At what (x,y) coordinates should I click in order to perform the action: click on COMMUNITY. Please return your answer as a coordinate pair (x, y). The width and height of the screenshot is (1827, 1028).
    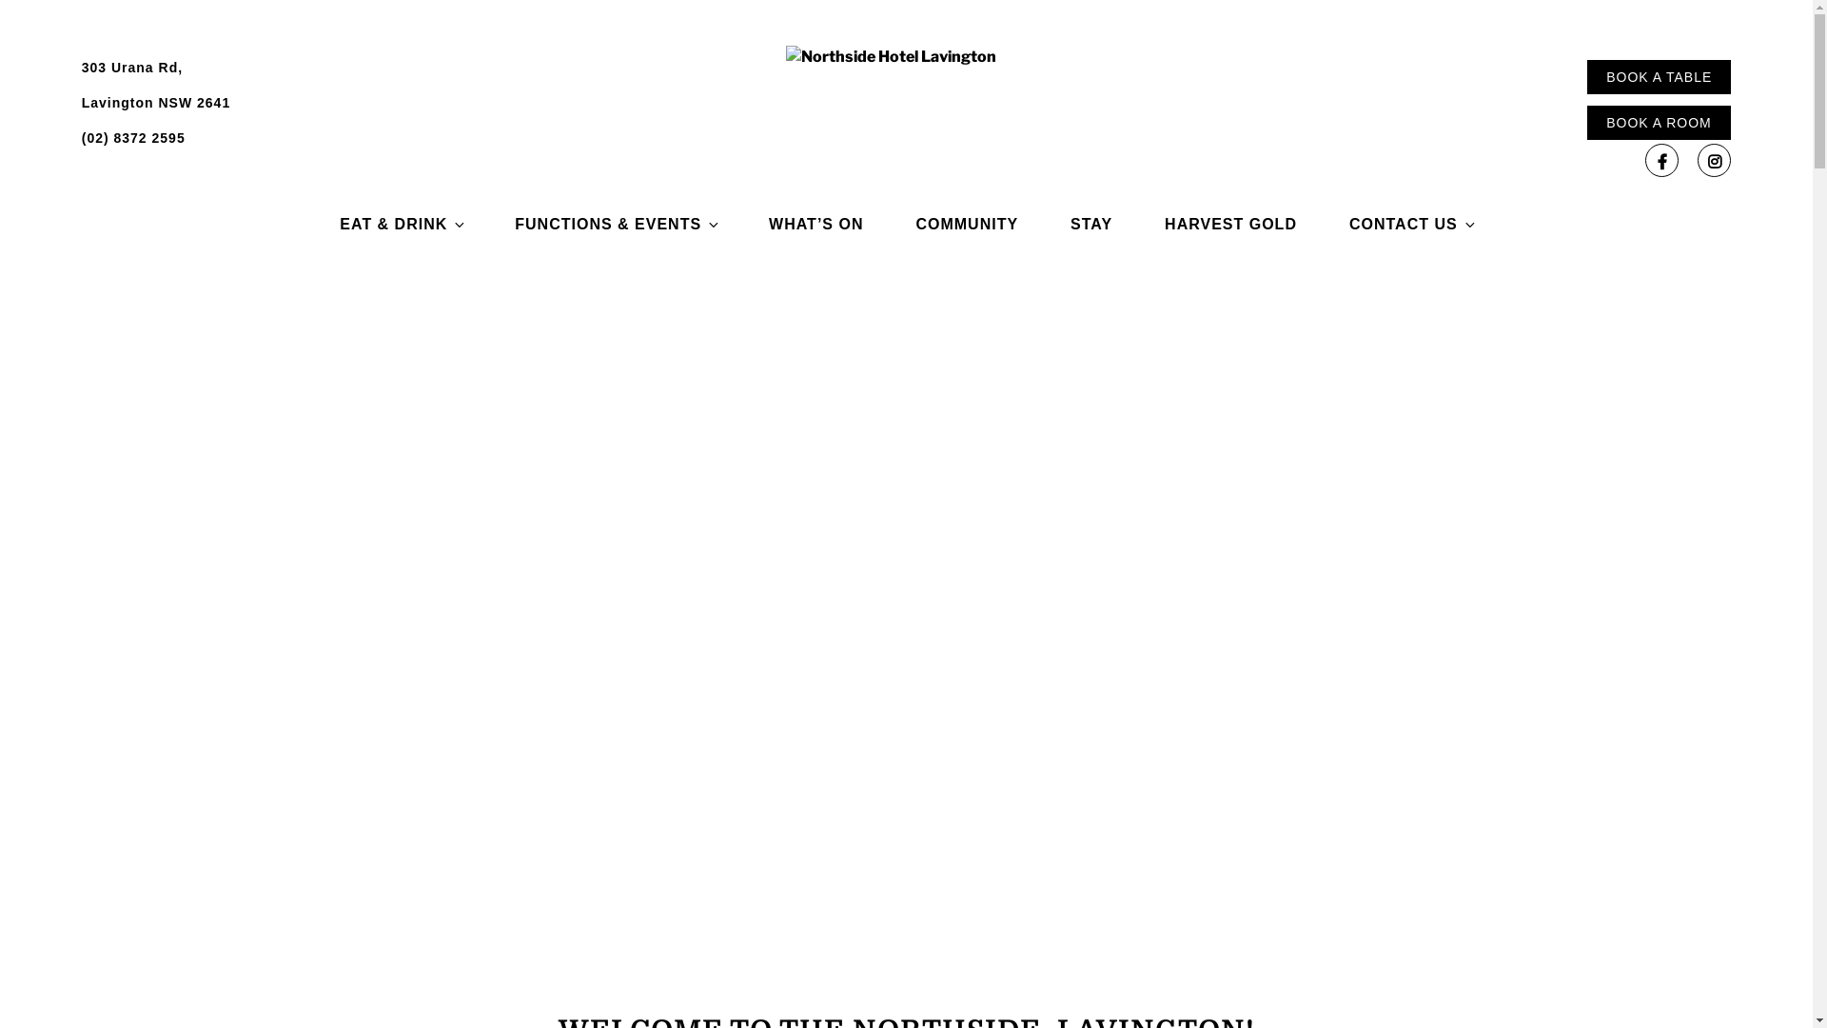
    Looking at the image, I should click on (967, 225).